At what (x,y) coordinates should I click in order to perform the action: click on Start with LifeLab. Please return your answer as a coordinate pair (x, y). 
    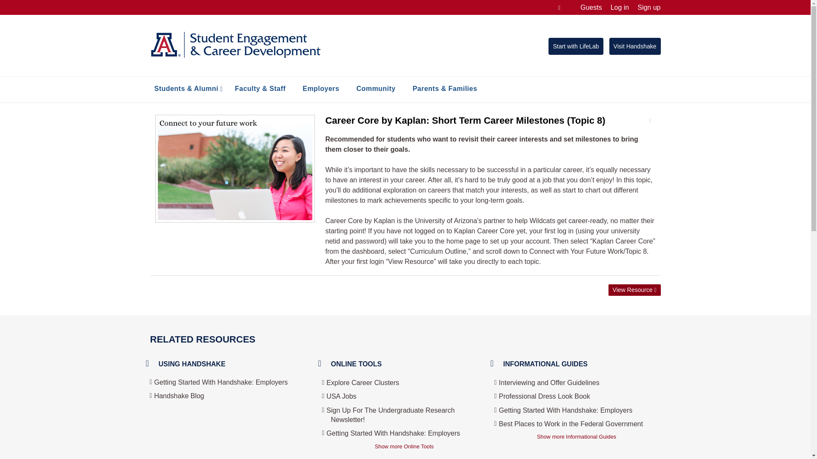
    Looking at the image, I should click on (575, 46).